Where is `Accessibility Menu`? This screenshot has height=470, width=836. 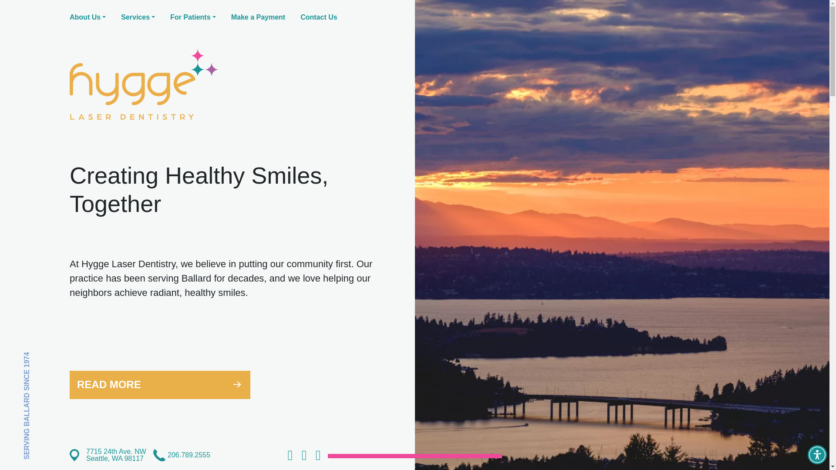
Accessibility Menu is located at coordinates (817, 454).